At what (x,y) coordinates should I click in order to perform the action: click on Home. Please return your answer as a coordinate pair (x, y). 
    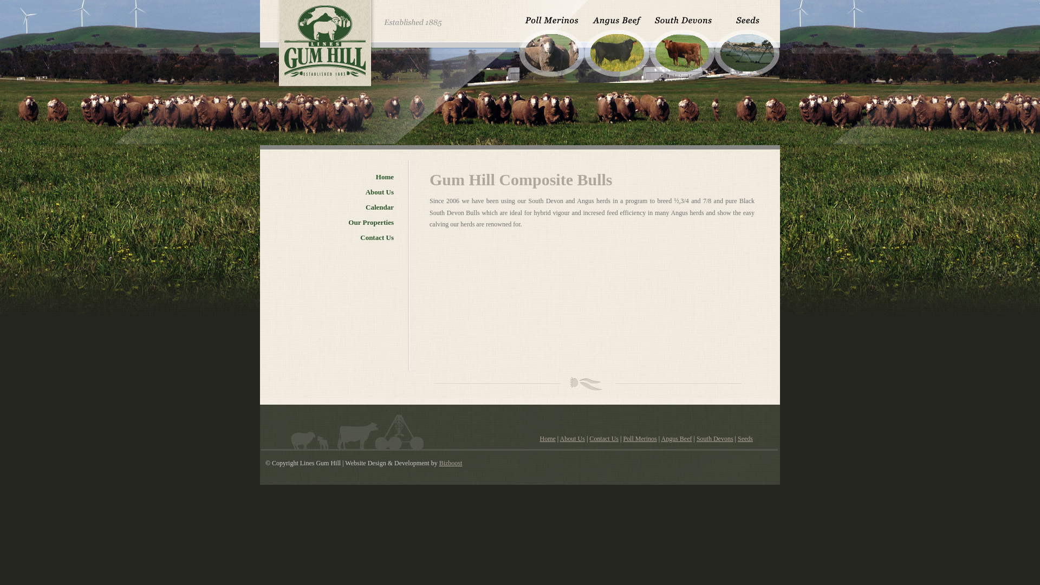
    Looking at the image, I should click on (348, 178).